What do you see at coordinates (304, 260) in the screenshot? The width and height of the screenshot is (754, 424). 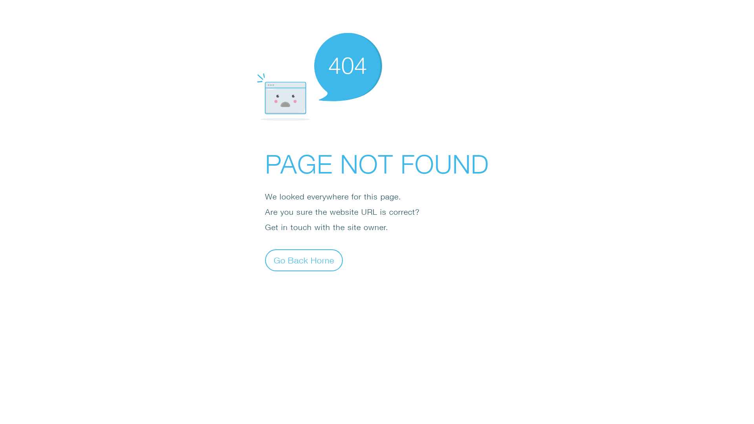 I see `Go Back Home` at bounding box center [304, 260].